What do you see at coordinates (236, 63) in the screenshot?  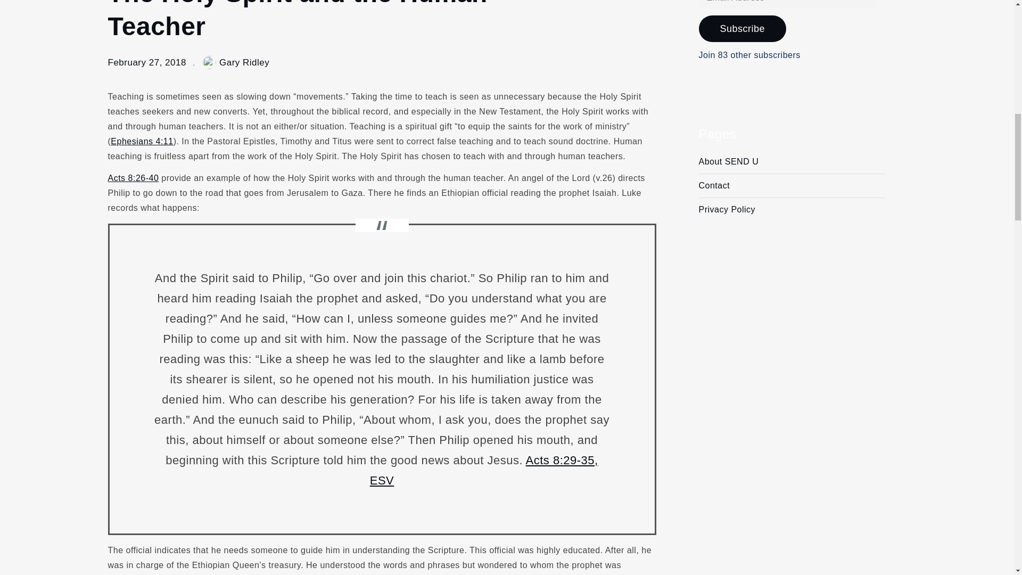 I see `Gary Ridley` at bounding box center [236, 63].